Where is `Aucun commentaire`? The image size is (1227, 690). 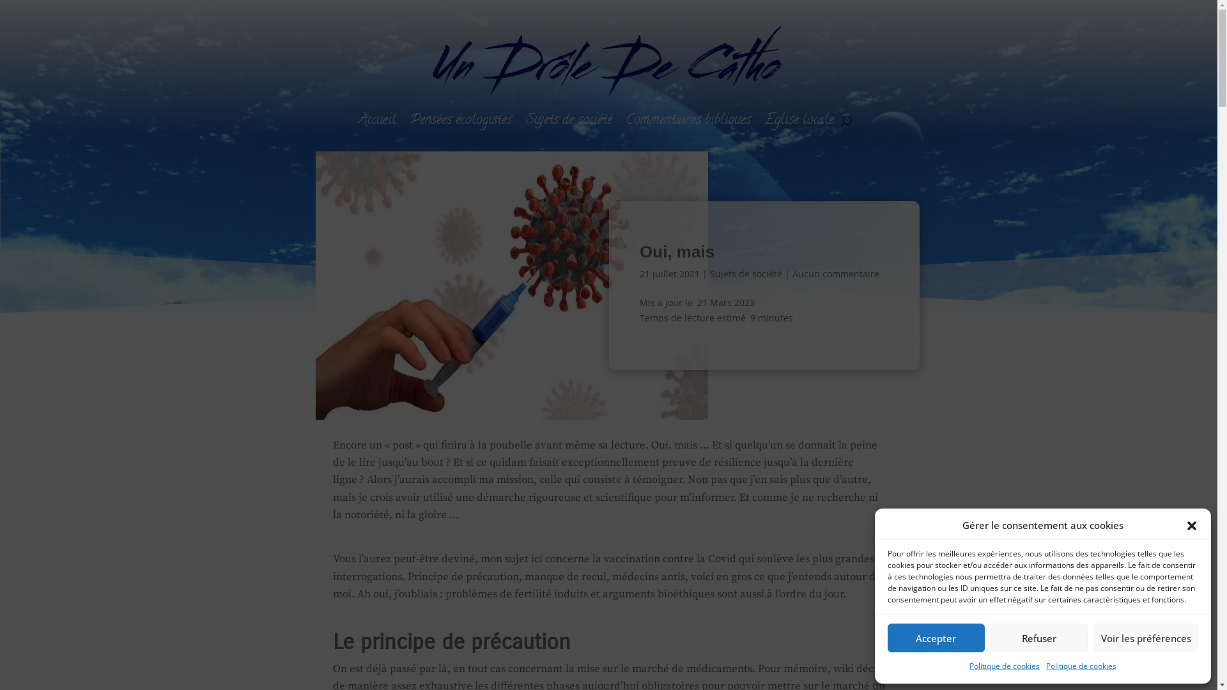 Aucun commentaire is located at coordinates (836, 273).